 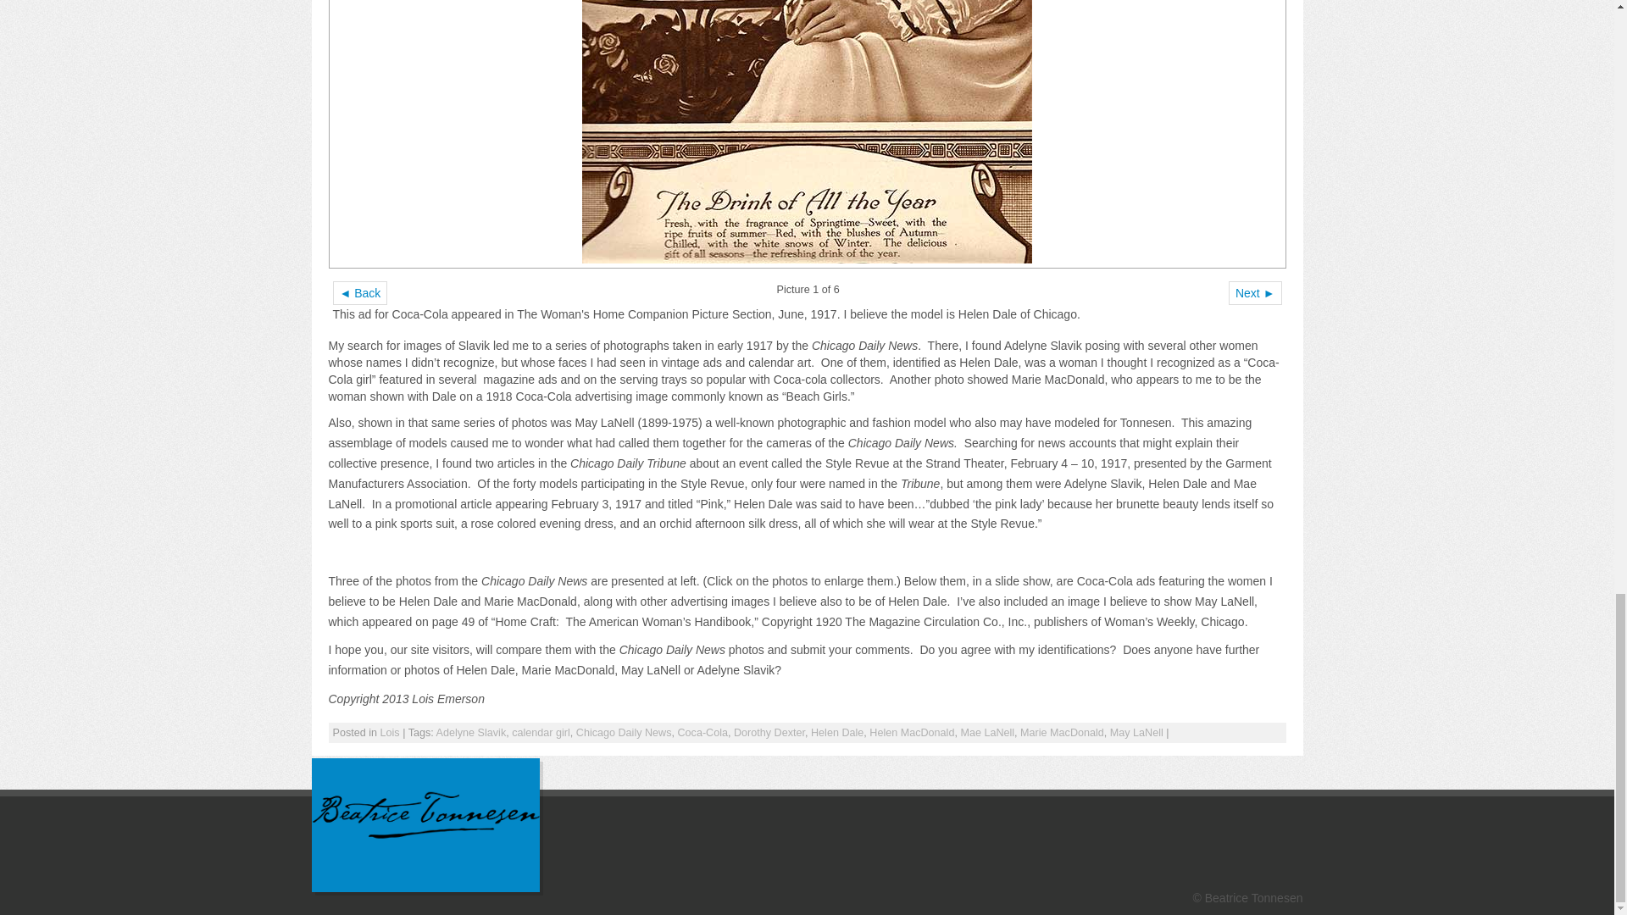 I want to click on Helen Dale, so click(x=837, y=732).